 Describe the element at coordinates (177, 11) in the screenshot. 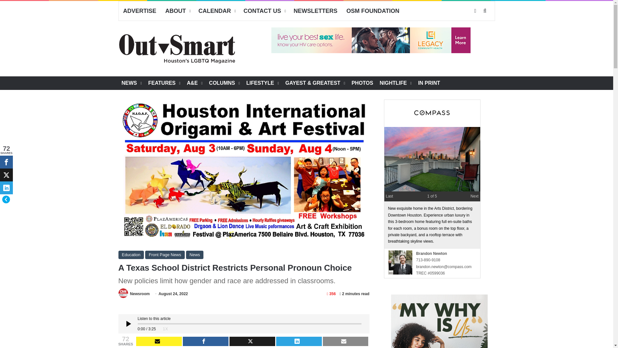

I see `ABOUT` at that location.